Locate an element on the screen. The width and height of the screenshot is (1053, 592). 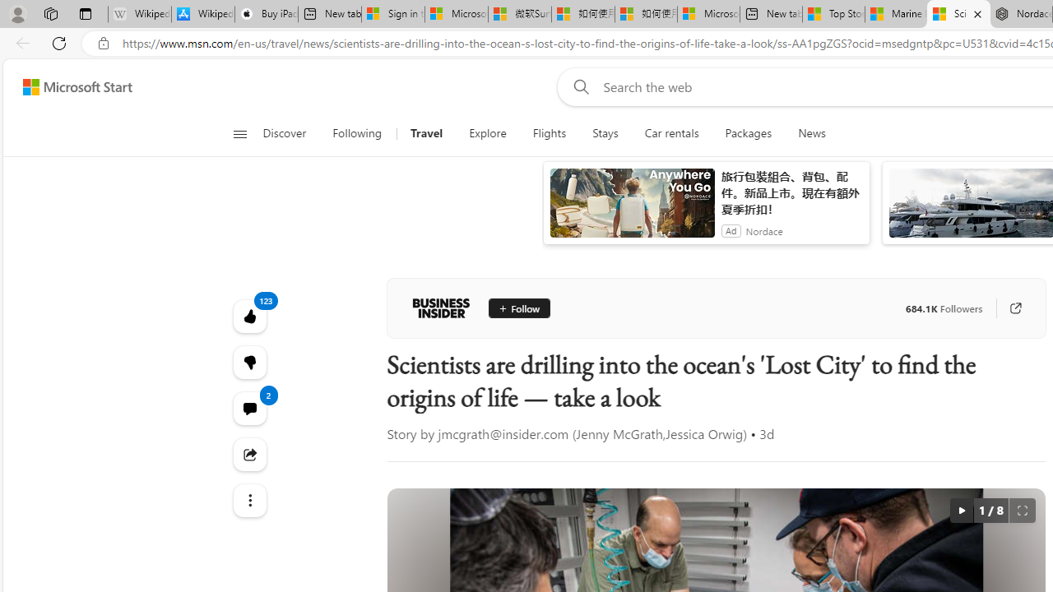
Skip to footer is located at coordinates (67, 87).